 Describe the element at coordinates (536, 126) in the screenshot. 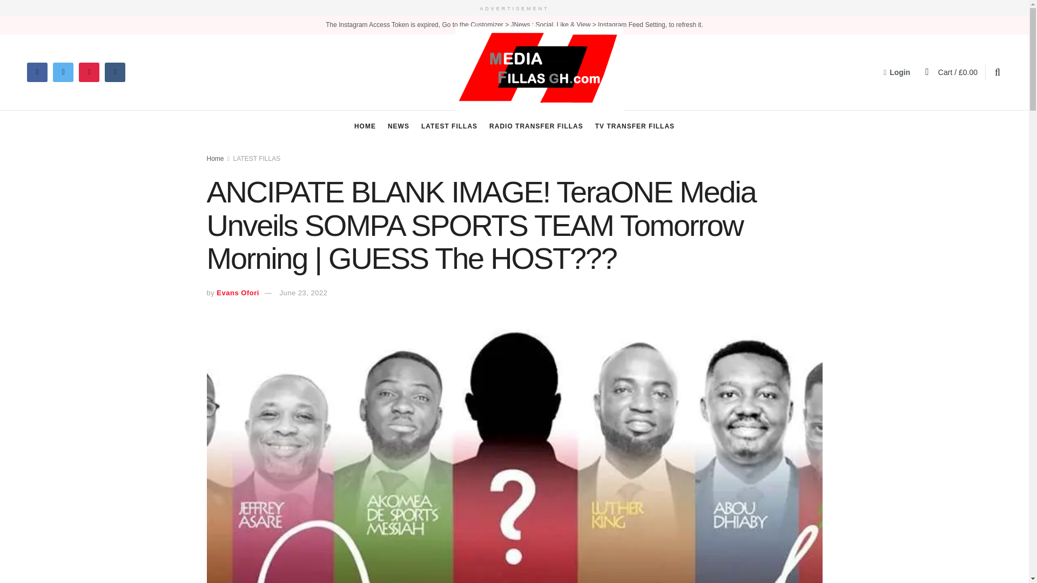

I see `RADIO TRANSFER FILLAS` at that location.